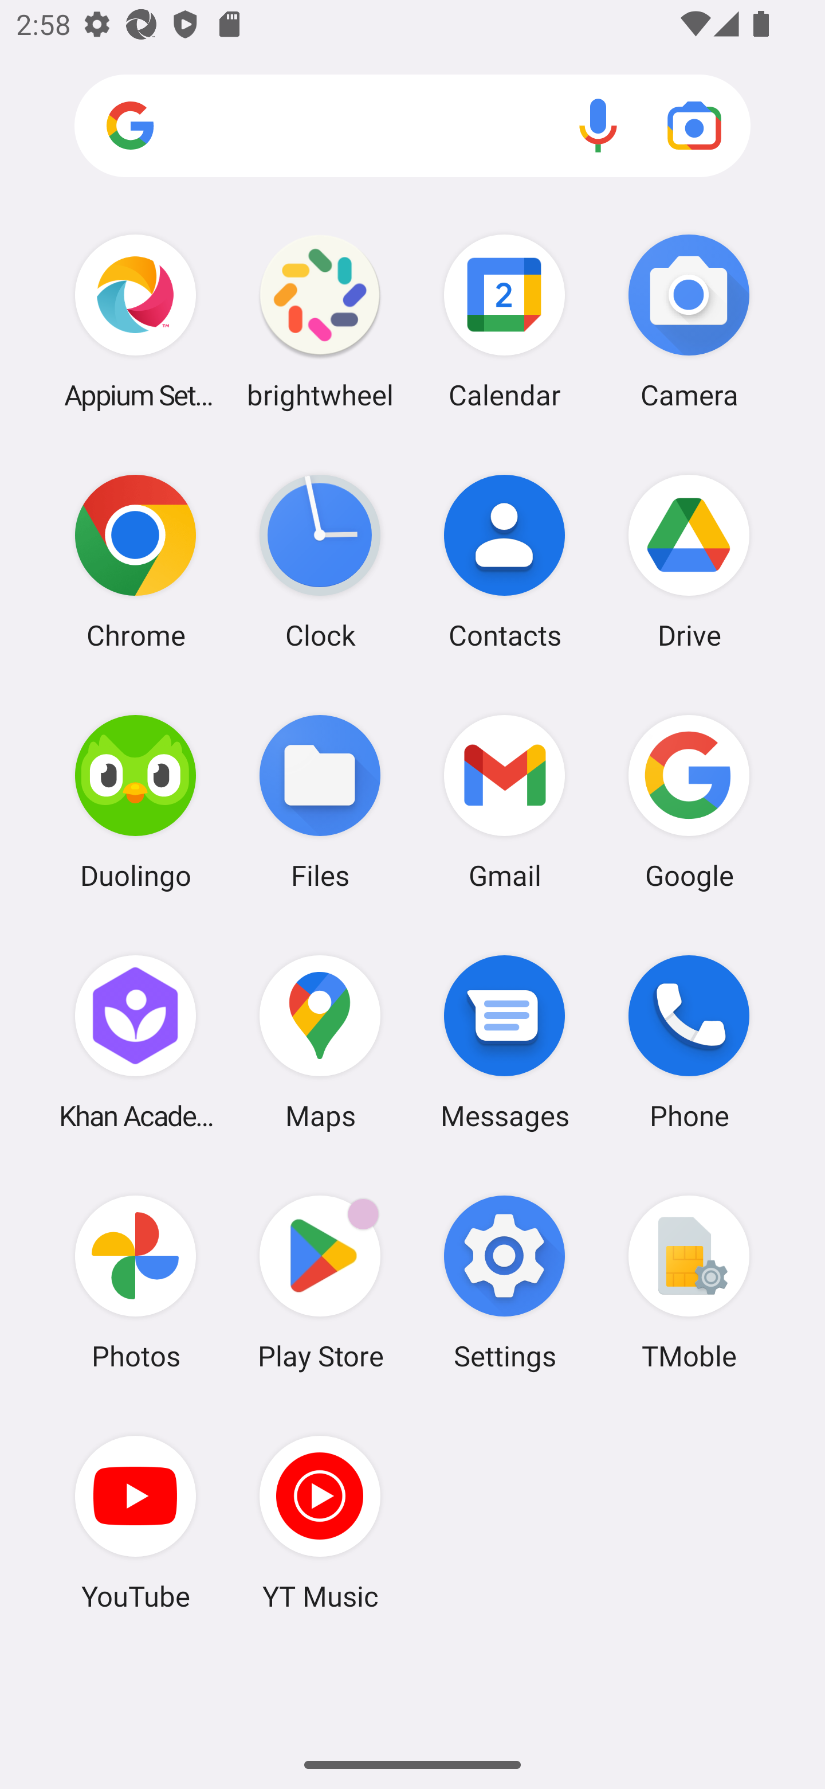  What do you see at coordinates (505, 1283) in the screenshot?
I see `Settings` at bounding box center [505, 1283].